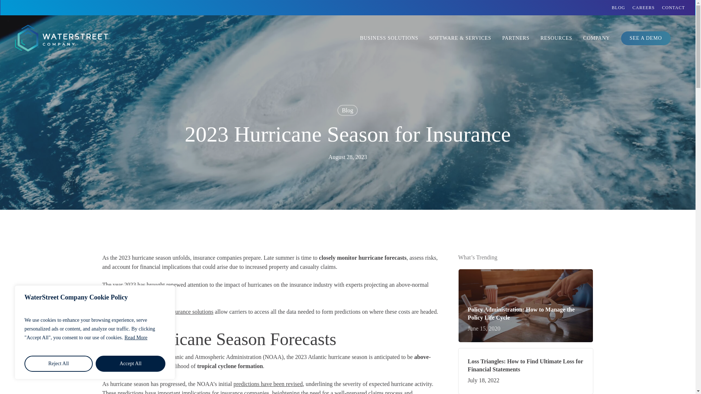  I want to click on Reject All, so click(58, 364).